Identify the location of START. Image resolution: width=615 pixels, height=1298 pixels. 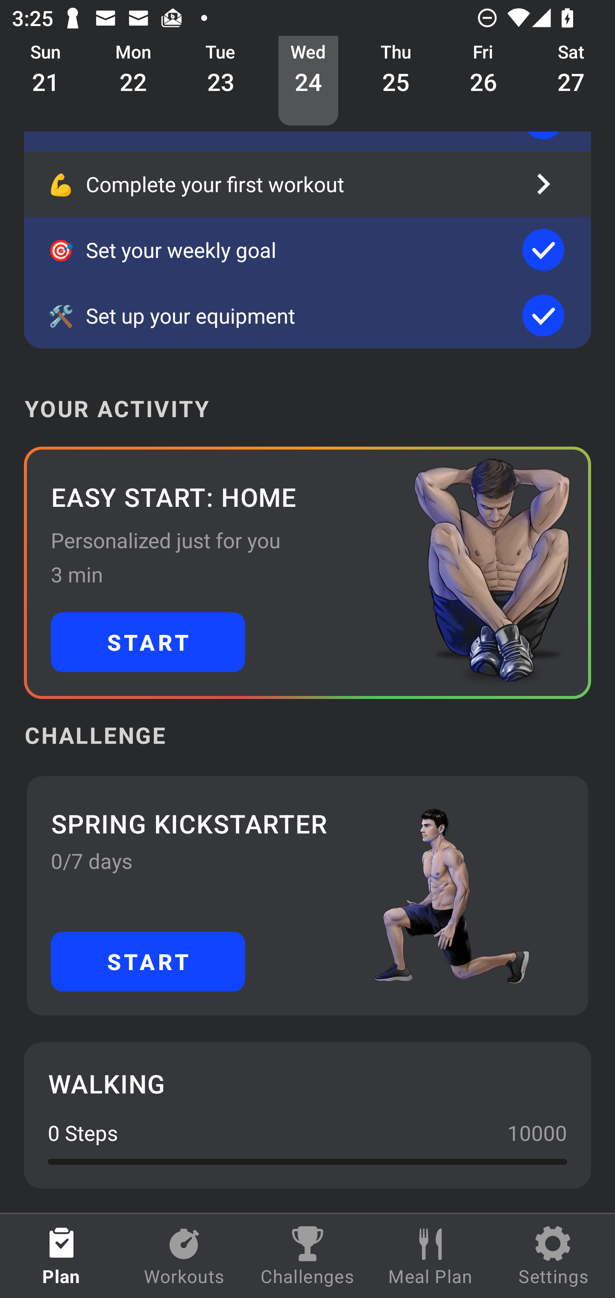
(148, 962).